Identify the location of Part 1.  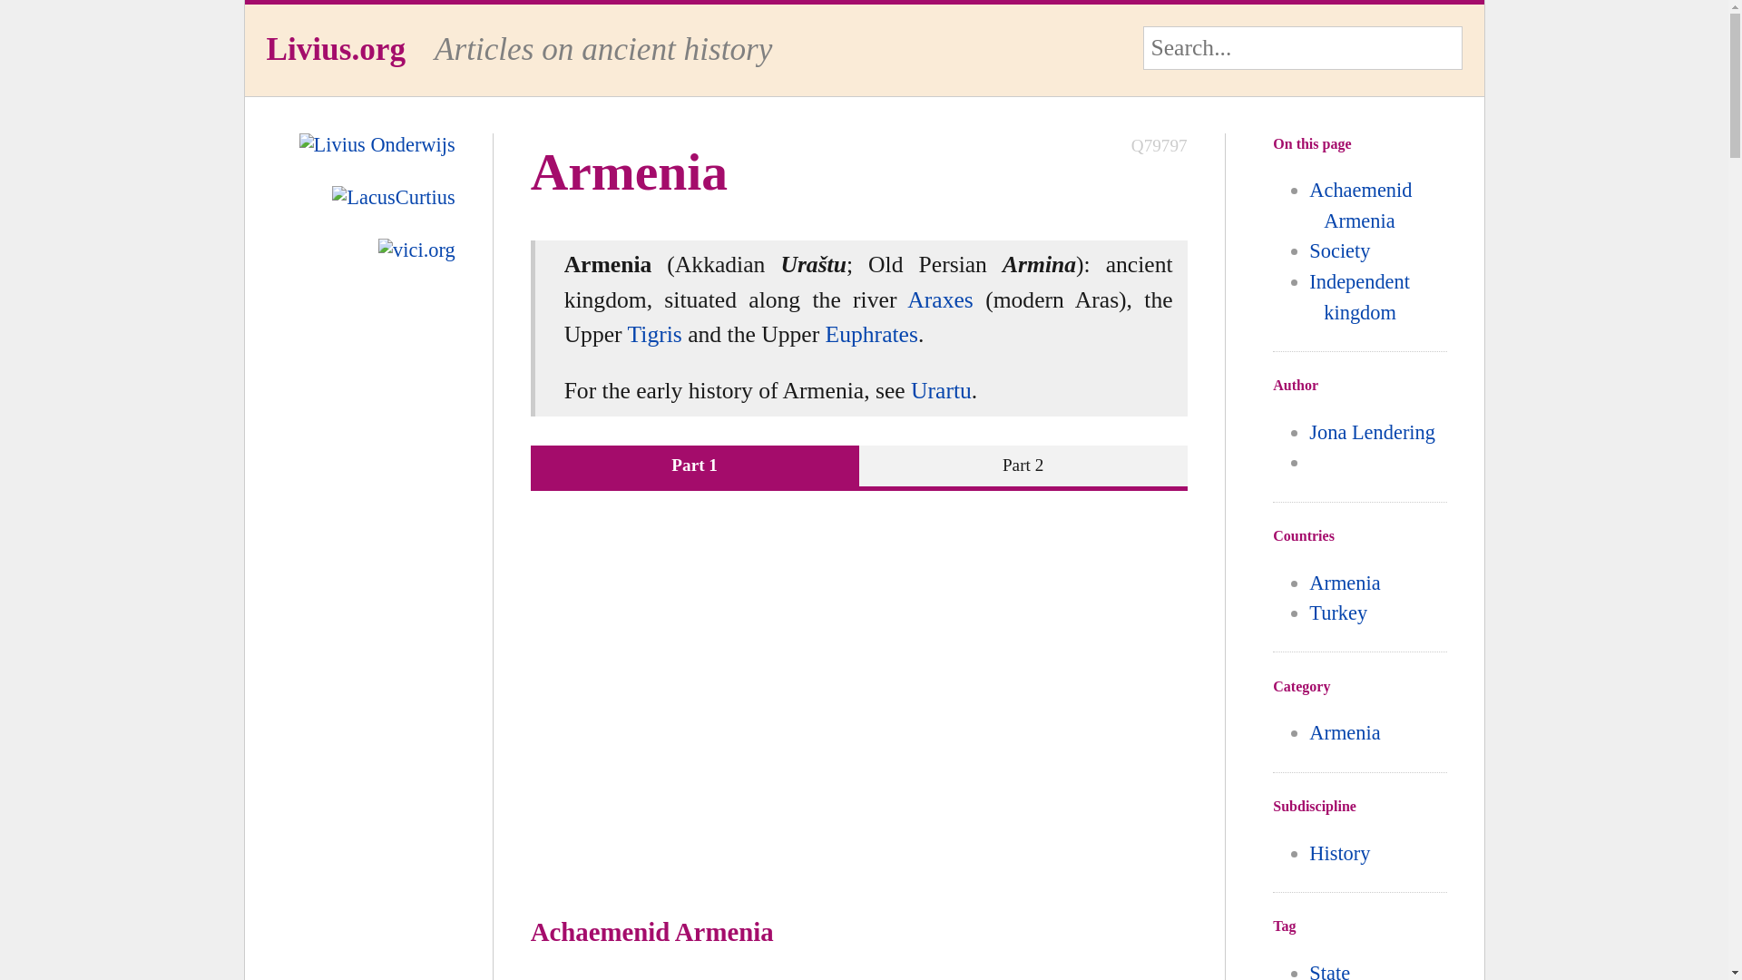
(695, 465).